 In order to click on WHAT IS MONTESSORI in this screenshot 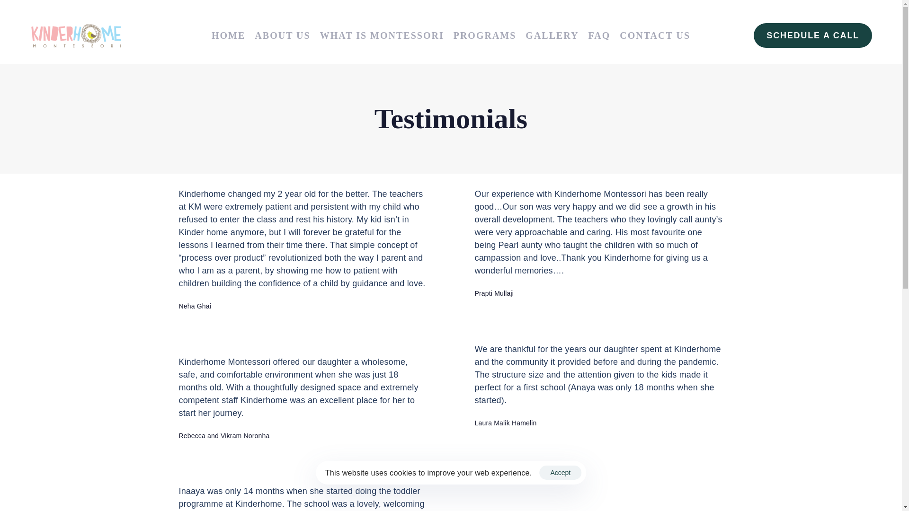, I will do `click(382, 35)`.